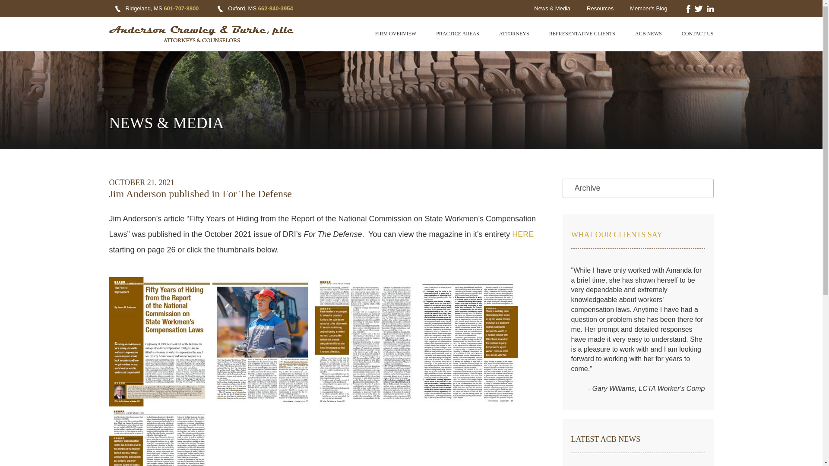 This screenshot has height=466, width=829. Describe the element at coordinates (523, 234) in the screenshot. I see `HERE` at that location.